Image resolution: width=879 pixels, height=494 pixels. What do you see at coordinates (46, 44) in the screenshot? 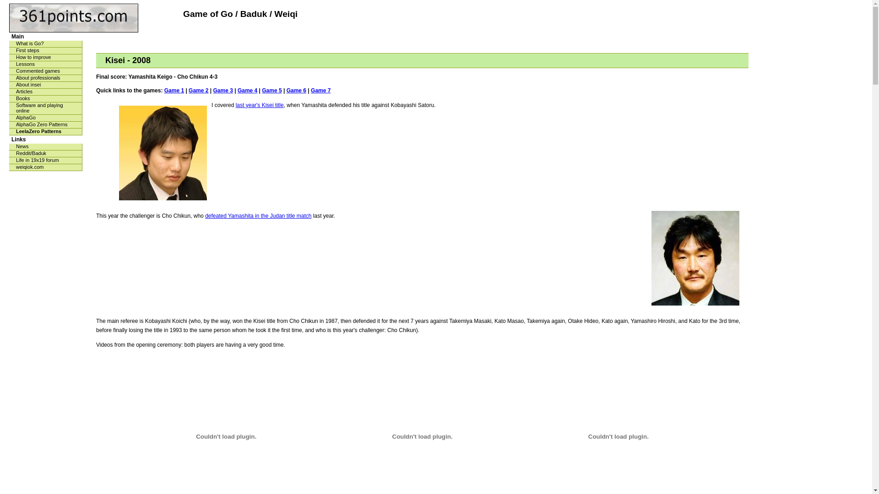
I see `What is Go?` at bounding box center [46, 44].